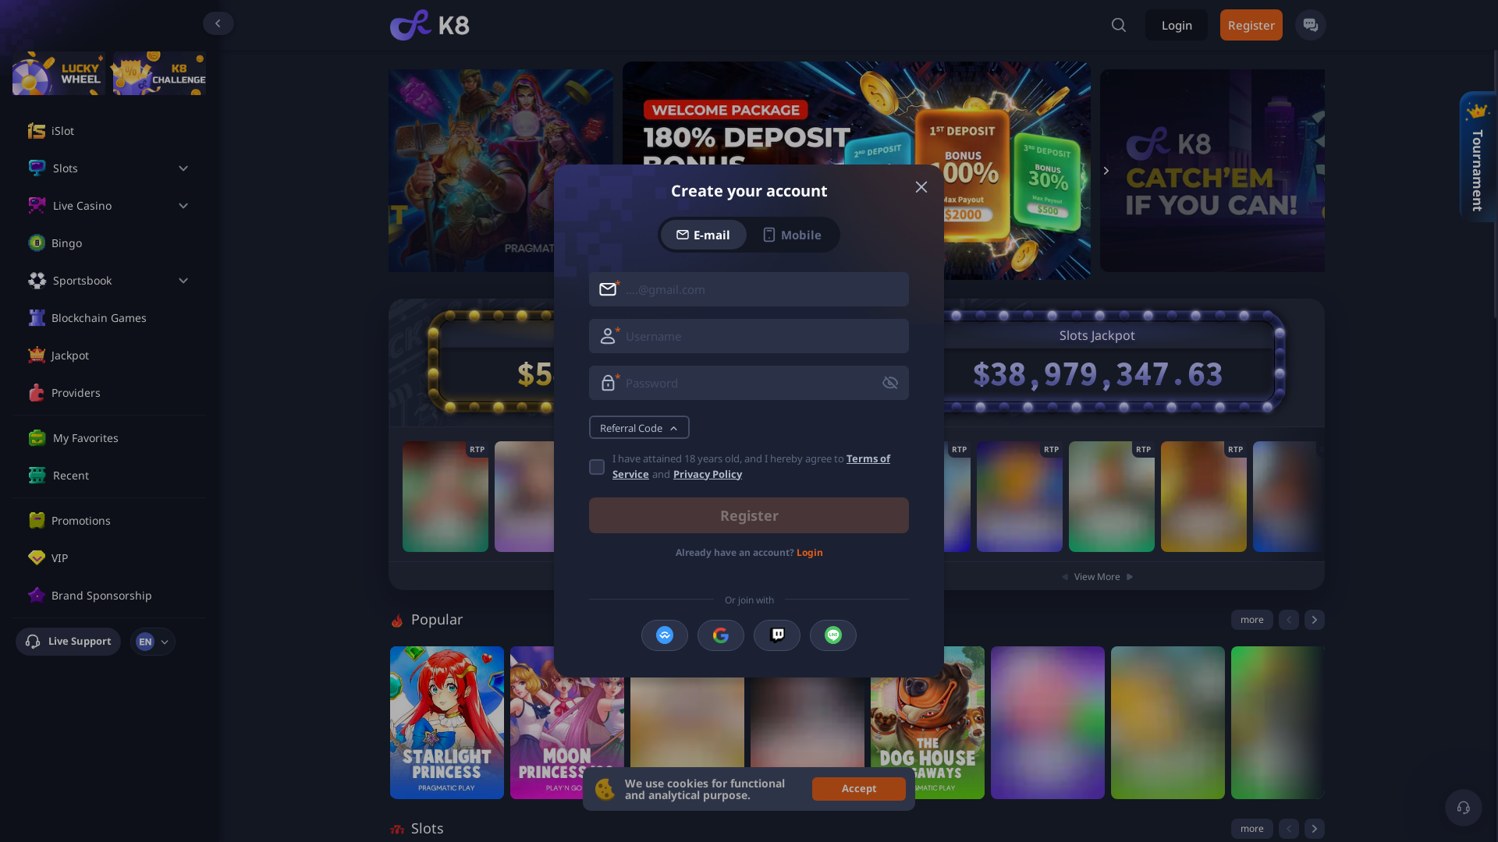  I want to click on previous, so click(1288, 624).